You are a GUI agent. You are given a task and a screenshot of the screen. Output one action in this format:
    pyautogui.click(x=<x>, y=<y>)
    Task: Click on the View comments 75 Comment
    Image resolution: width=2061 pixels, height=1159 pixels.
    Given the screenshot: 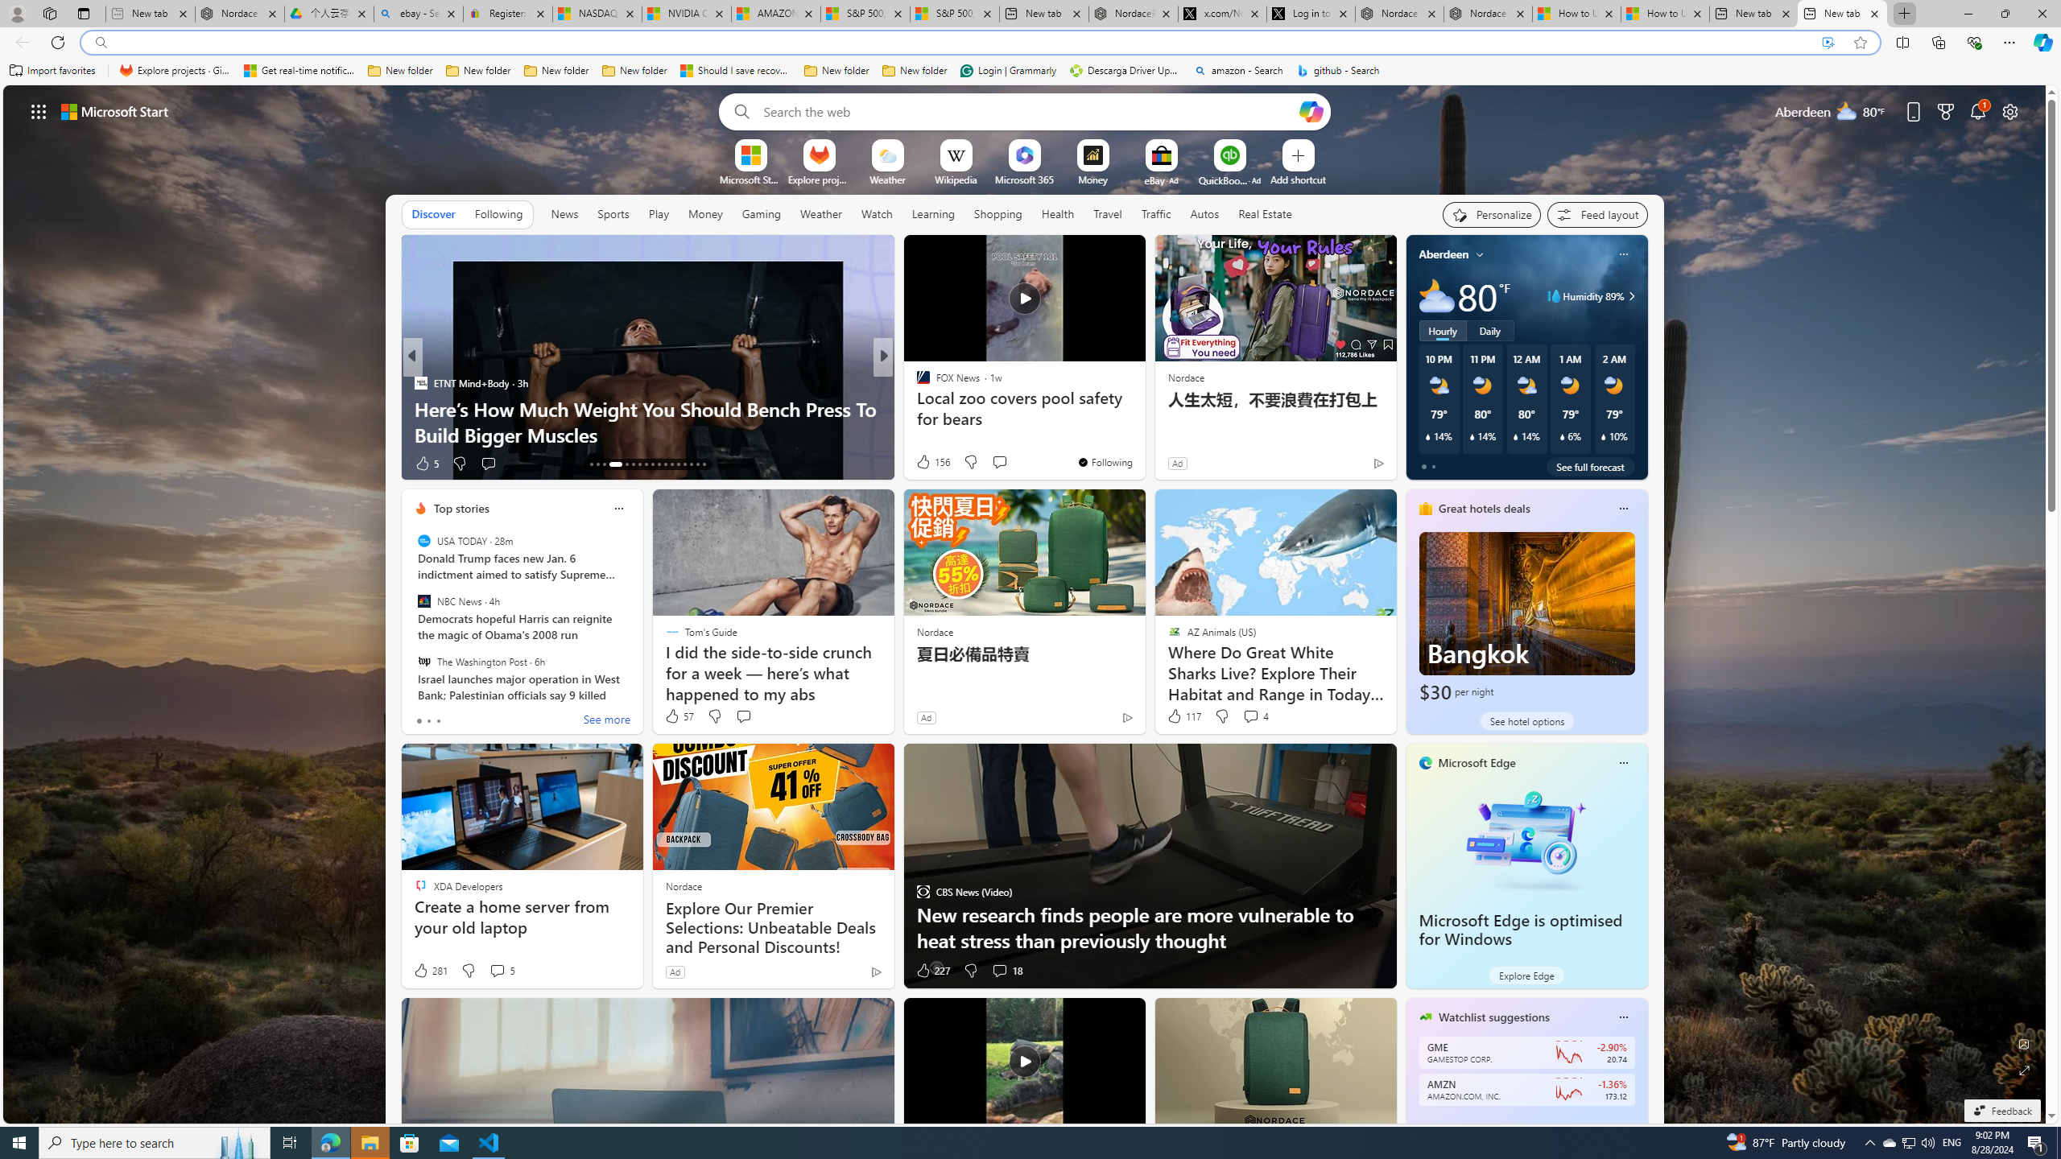 What is the action you would take?
    pyautogui.click(x=1002, y=464)
    